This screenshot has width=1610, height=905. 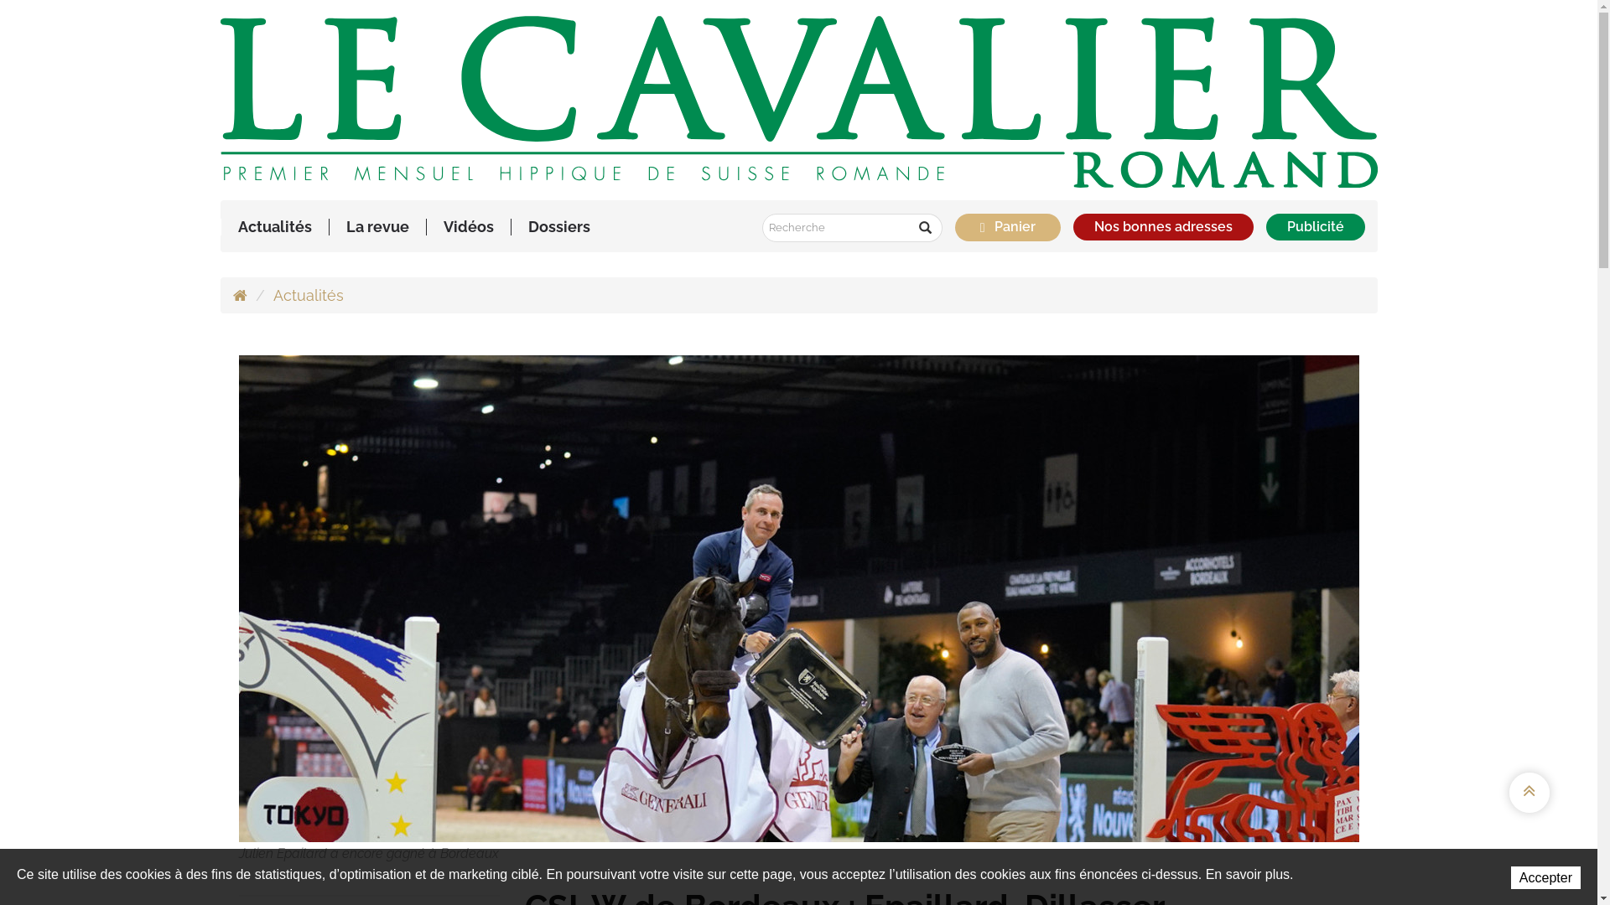 What do you see at coordinates (377, 227) in the screenshot?
I see `La revue` at bounding box center [377, 227].